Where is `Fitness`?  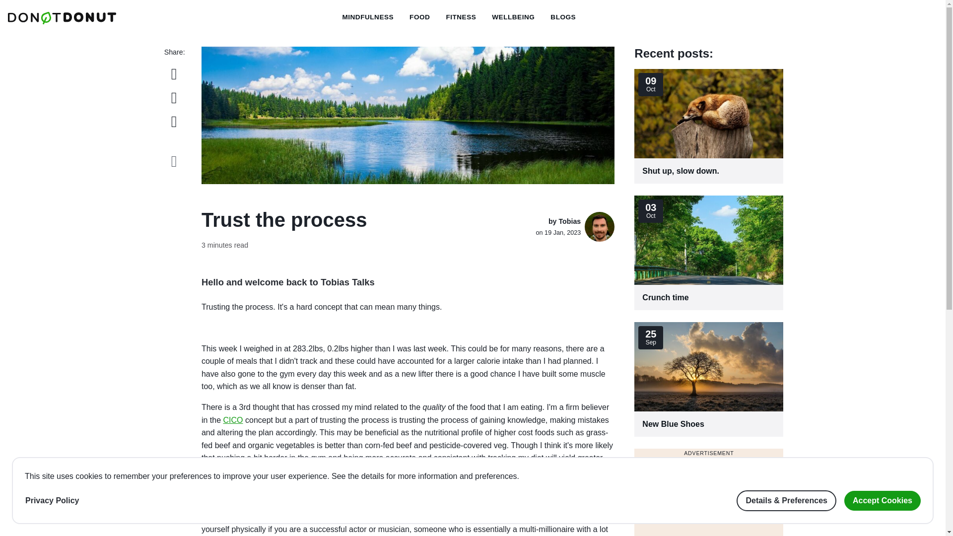
Fitness is located at coordinates (513, 17).